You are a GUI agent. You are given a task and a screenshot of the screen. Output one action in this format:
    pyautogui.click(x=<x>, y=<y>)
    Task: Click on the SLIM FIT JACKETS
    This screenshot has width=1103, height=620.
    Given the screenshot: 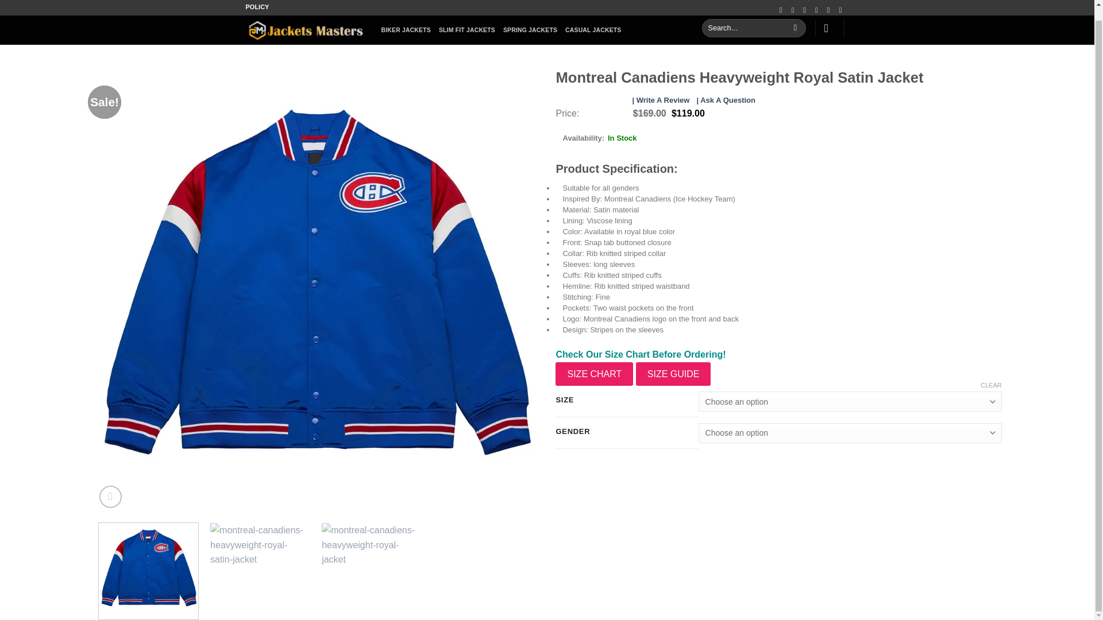 What is the action you would take?
    pyautogui.click(x=467, y=30)
    